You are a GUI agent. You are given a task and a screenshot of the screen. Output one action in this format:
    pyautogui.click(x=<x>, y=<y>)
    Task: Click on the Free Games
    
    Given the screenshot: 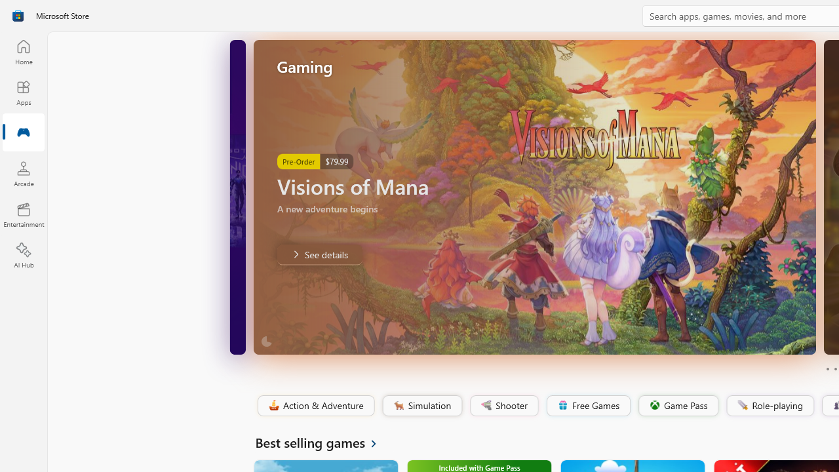 What is the action you would take?
    pyautogui.click(x=588, y=406)
    